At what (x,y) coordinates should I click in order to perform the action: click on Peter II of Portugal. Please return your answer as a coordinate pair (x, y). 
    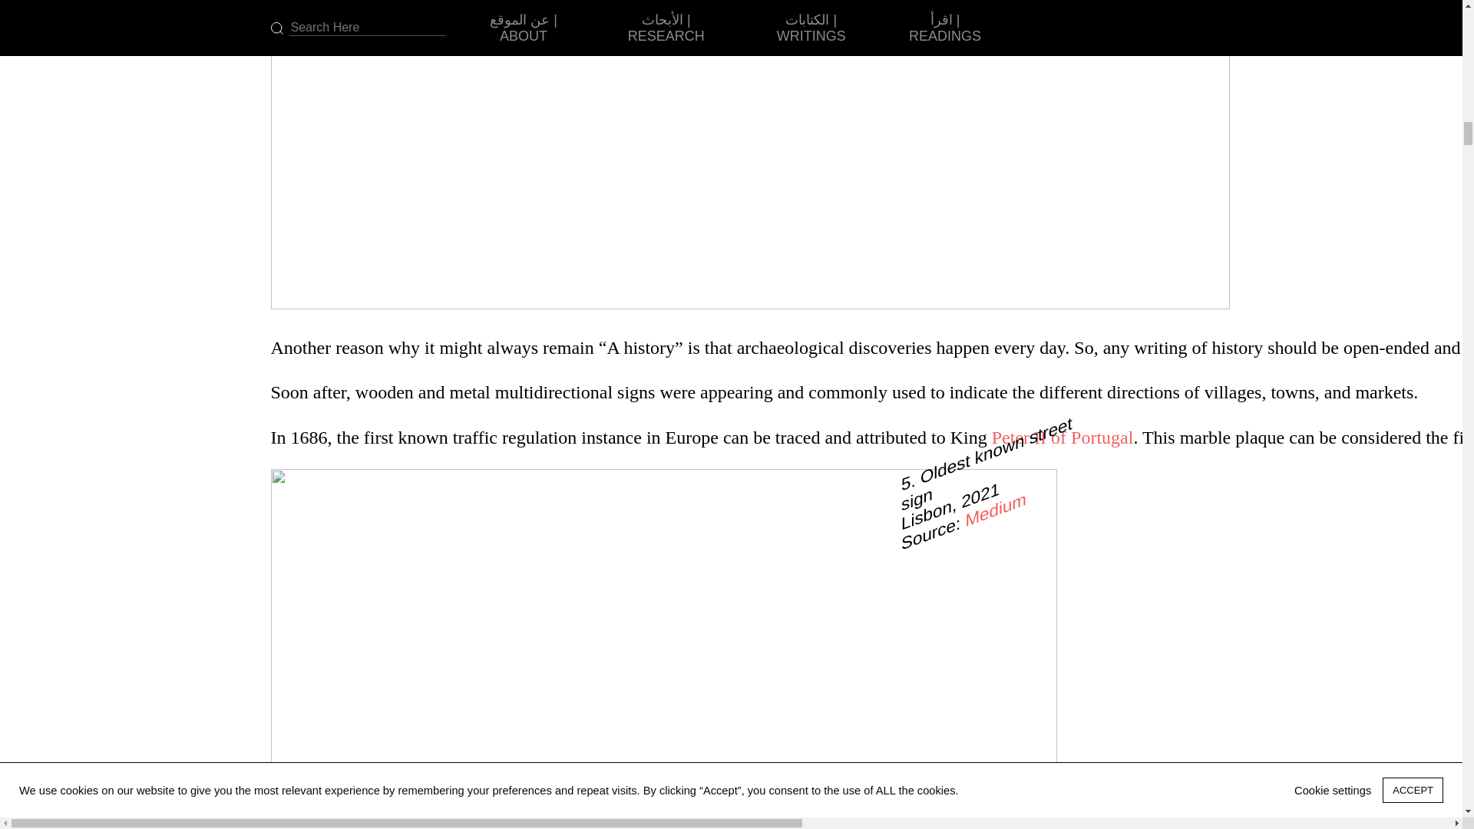
    Looking at the image, I should click on (1063, 438).